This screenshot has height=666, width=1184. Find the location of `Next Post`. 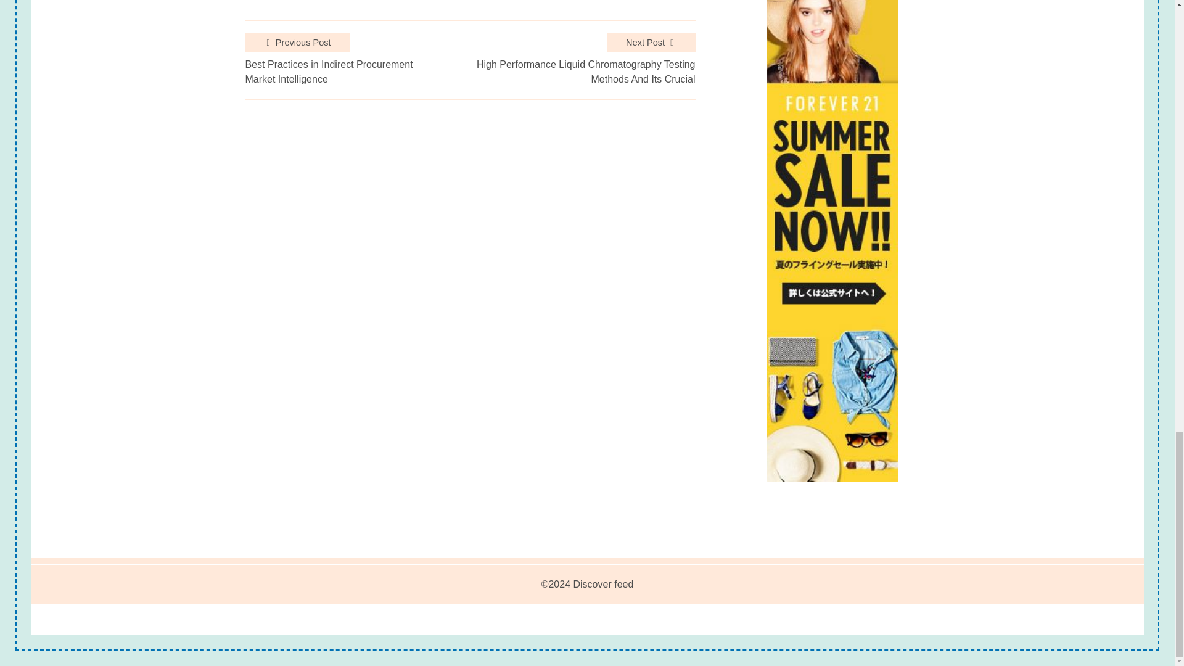

Next Post is located at coordinates (651, 43).